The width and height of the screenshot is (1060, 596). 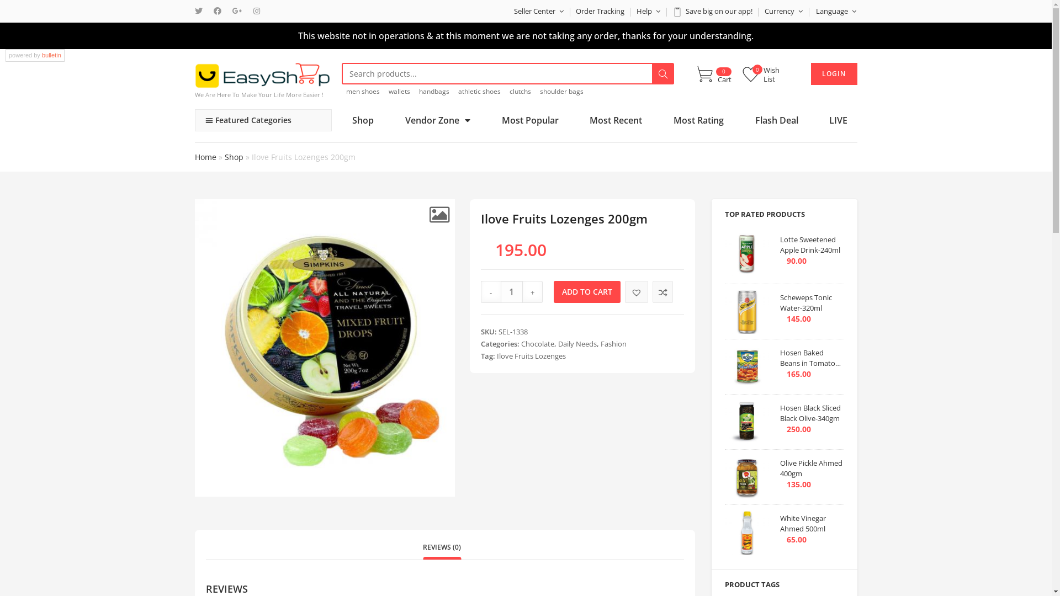 What do you see at coordinates (776, 120) in the screenshot?
I see `Flash Deal` at bounding box center [776, 120].